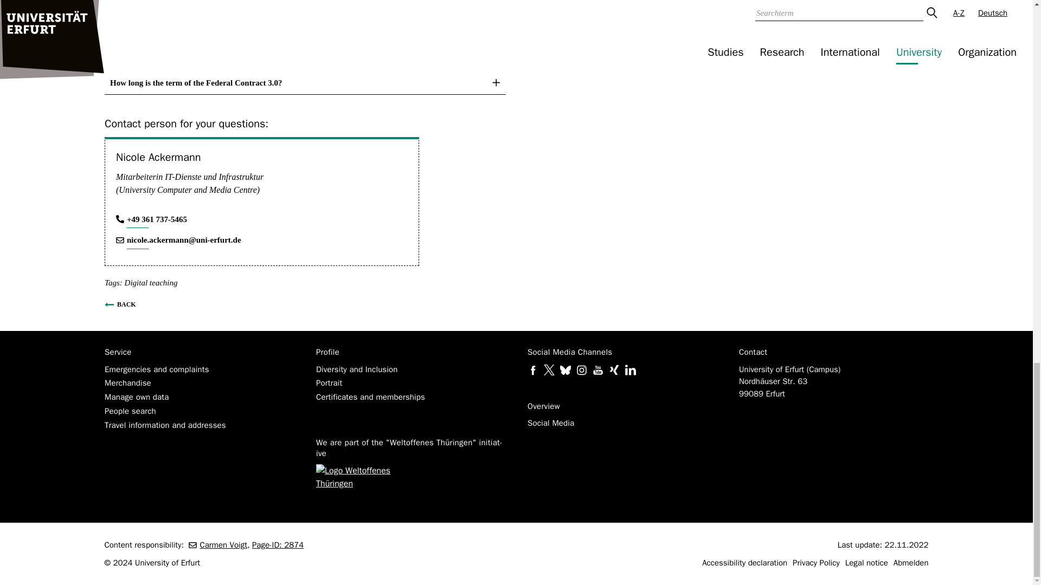 This screenshot has height=585, width=1041. What do you see at coordinates (137, 396) in the screenshot?
I see `Manage own data` at bounding box center [137, 396].